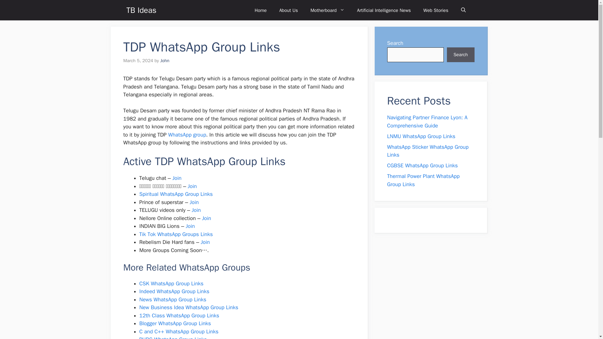 Image resolution: width=603 pixels, height=339 pixels. What do you see at coordinates (328, 10) in the screenshot?
I see `Motherboard` at bounding box center [328, 10].